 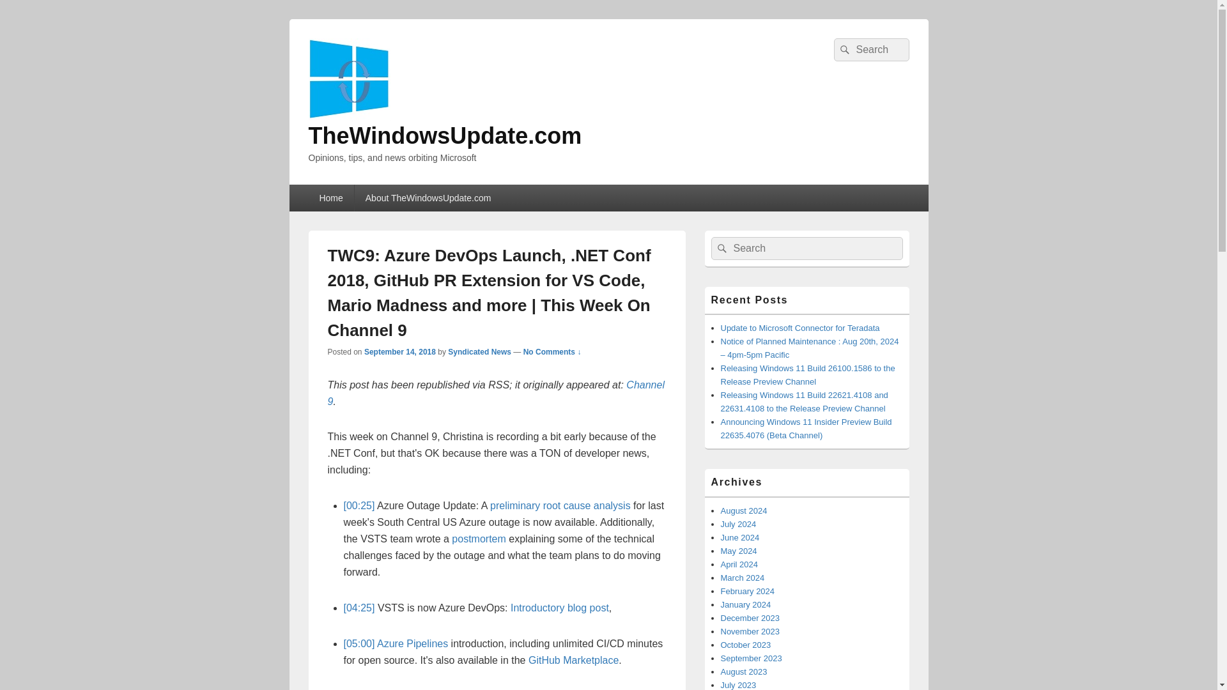 I want to click on View all posts by Syndicated News, so click(x=479, y=352).